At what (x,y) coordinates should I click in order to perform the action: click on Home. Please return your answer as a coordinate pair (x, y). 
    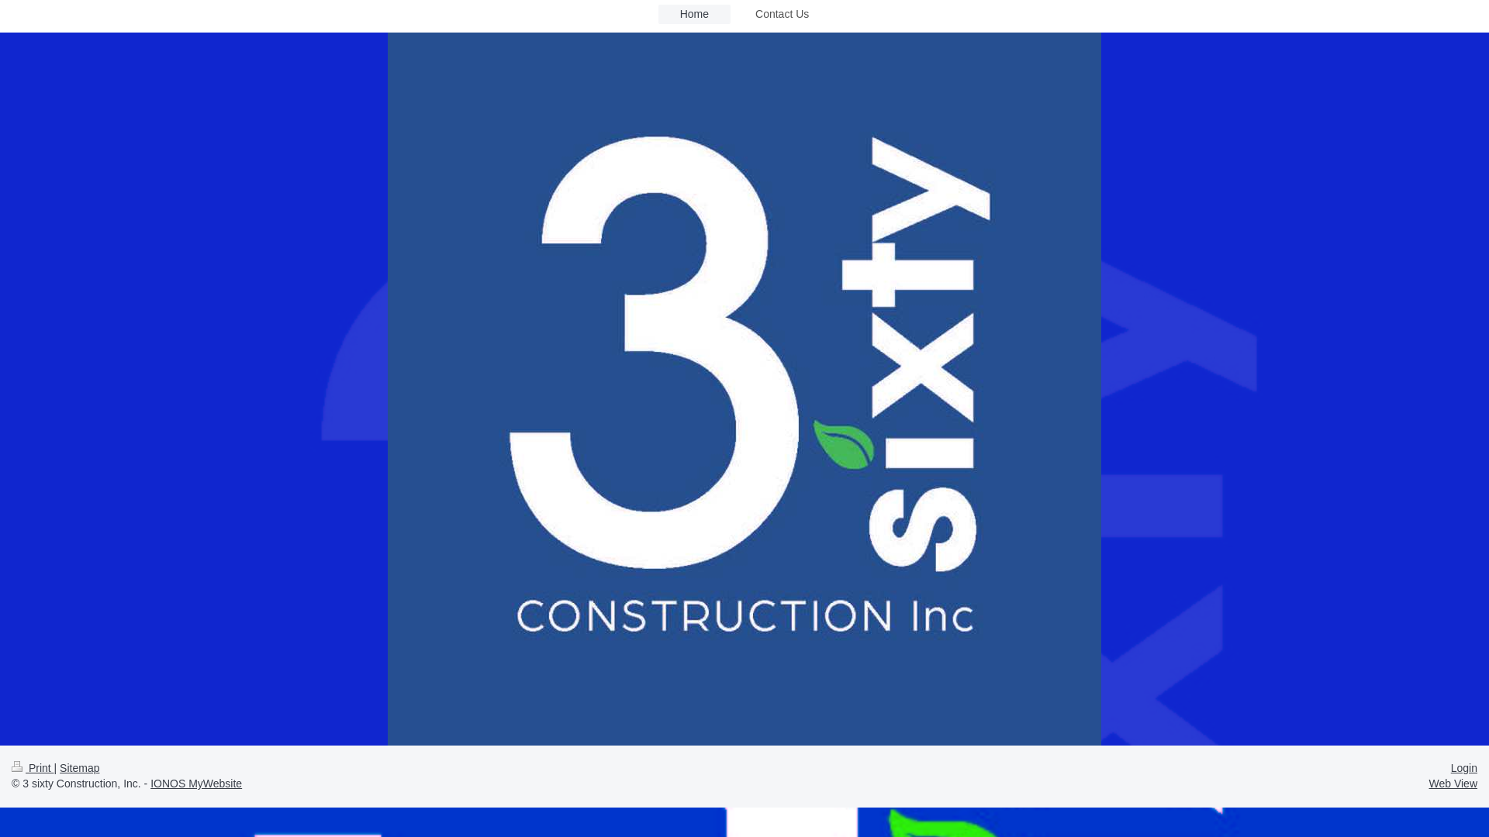
    Looking at the image, I should click on (695, 14).